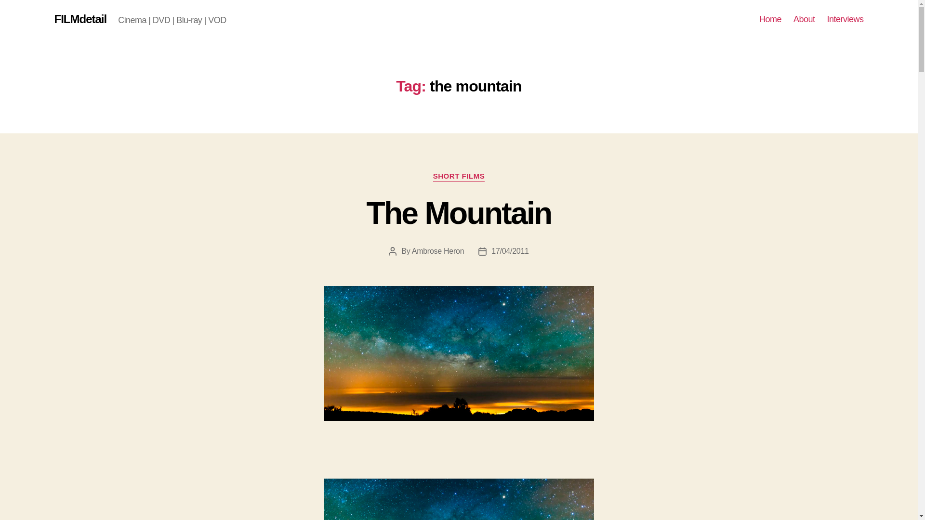 Image resolution: width=925 pixels, height=520 pixels. Describe the element at coordinates (459, 499) in the screenshot. I see `The Mountain by Terje Sorgjerd` at that location.